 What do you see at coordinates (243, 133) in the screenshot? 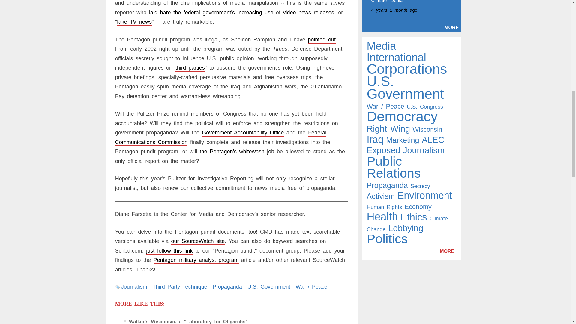
I see `Government Accountability Office` at bounding box center [243, 133].